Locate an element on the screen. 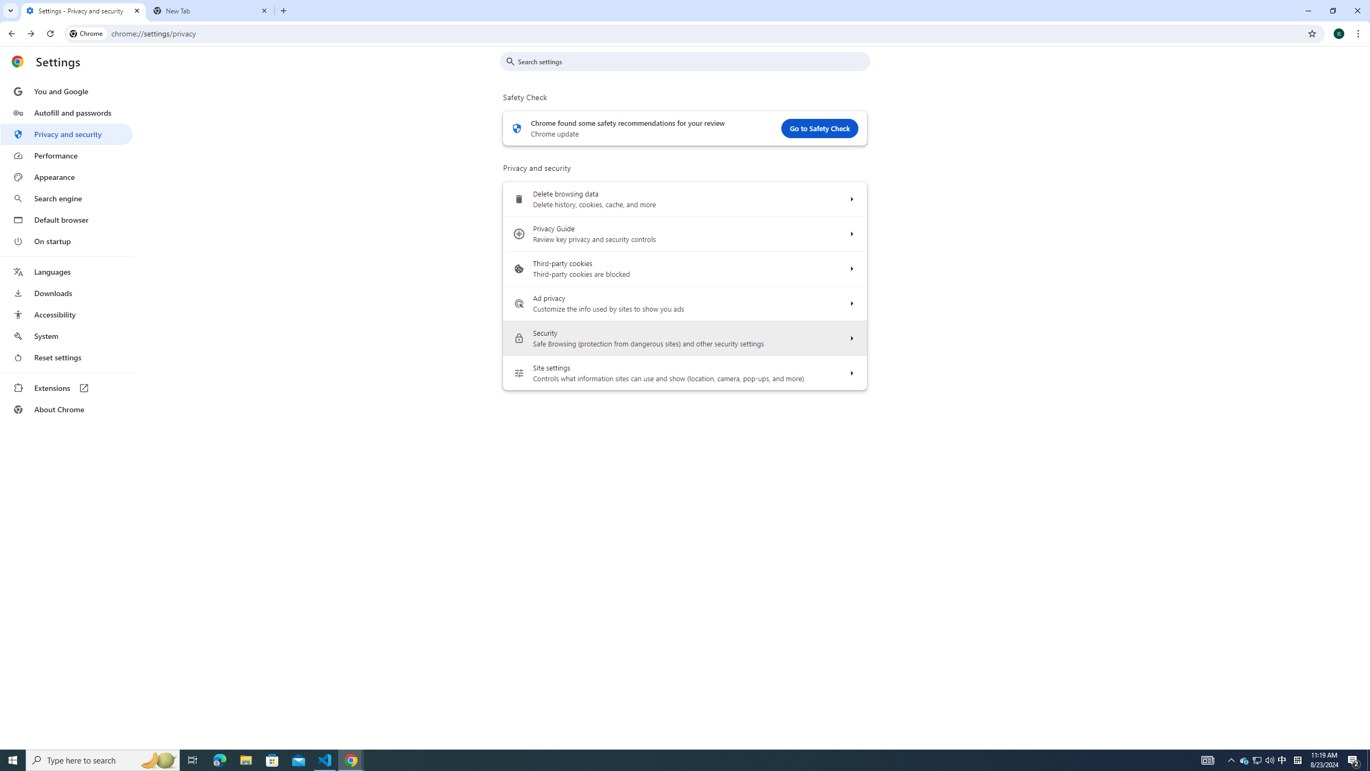 The height and width of the screenshot is (771, 1370). You and Google is located at coordinates (66, 92).